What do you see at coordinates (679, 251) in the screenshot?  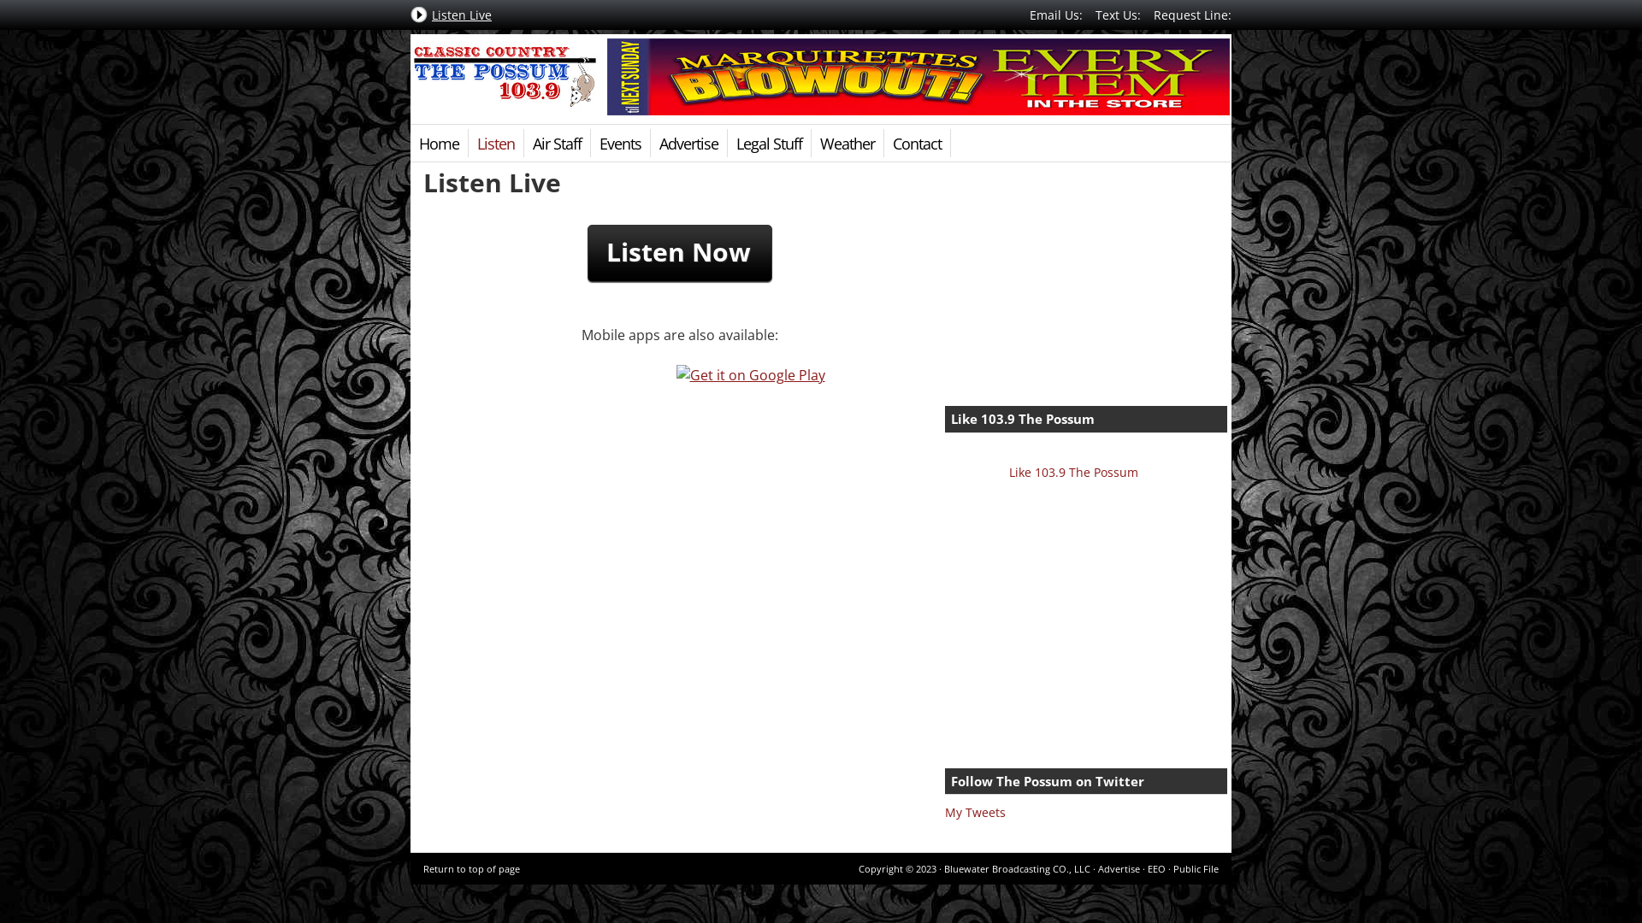 I see `Listen Now` at bounding box center [679, 251].